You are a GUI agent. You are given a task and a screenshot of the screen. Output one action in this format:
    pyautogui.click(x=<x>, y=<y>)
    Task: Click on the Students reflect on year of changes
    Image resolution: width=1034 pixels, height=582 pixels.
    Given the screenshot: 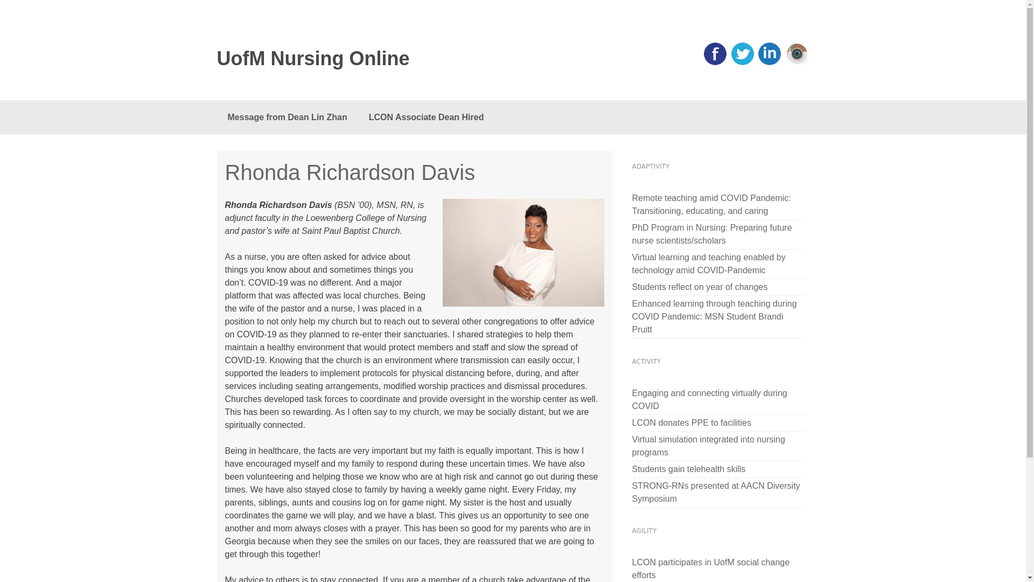 What is the action you would take?
    pyautogui.click(x=700, y=287)
    